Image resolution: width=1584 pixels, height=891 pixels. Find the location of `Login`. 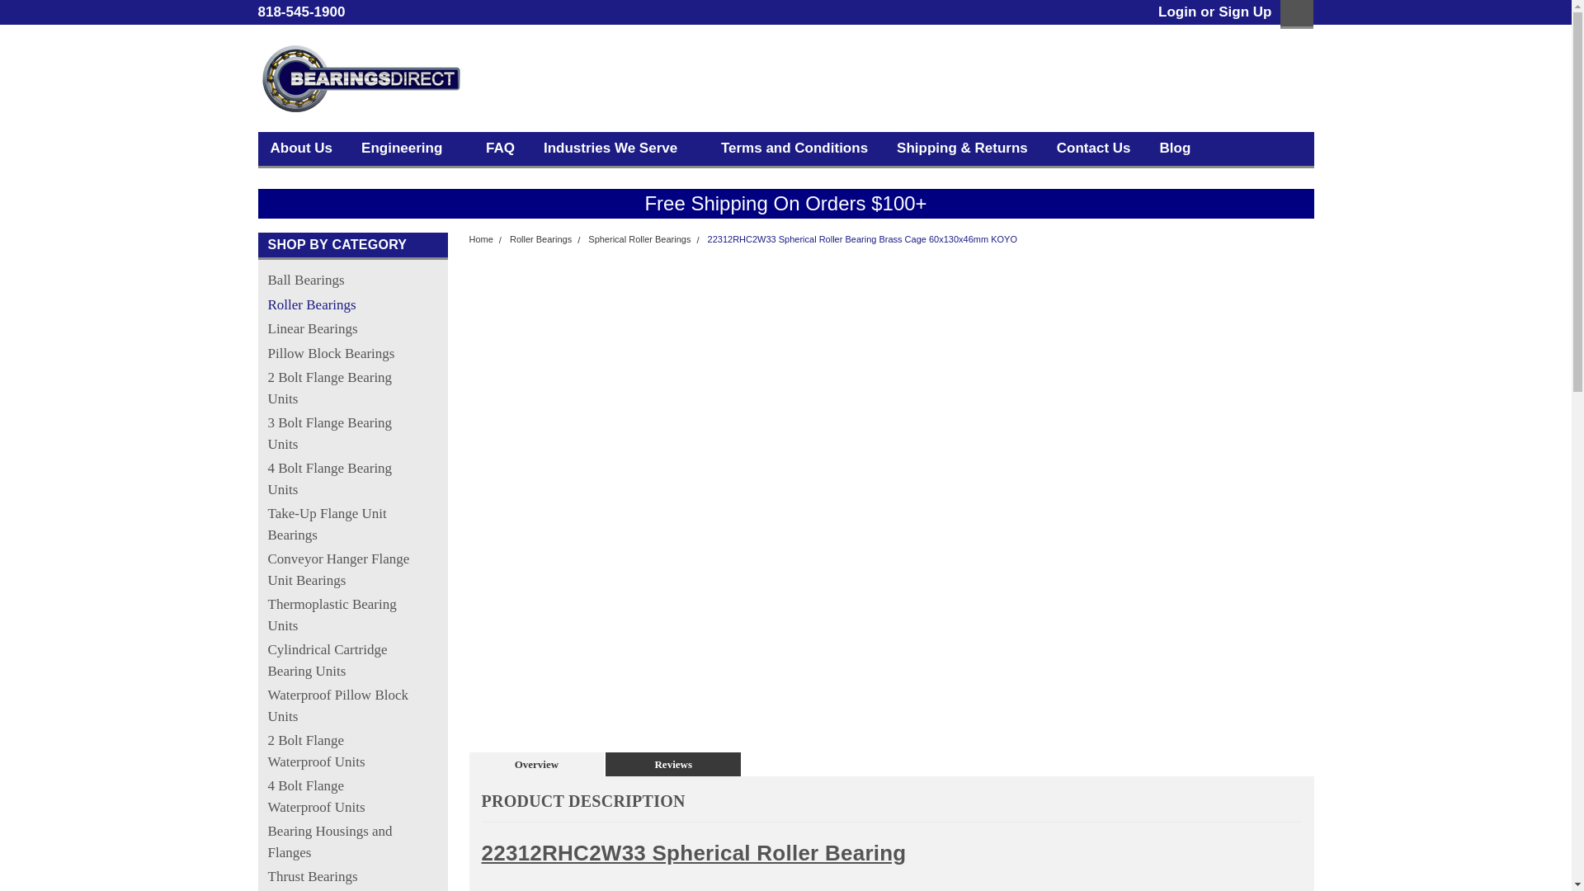

Login is located at coordinates (1176, 12).